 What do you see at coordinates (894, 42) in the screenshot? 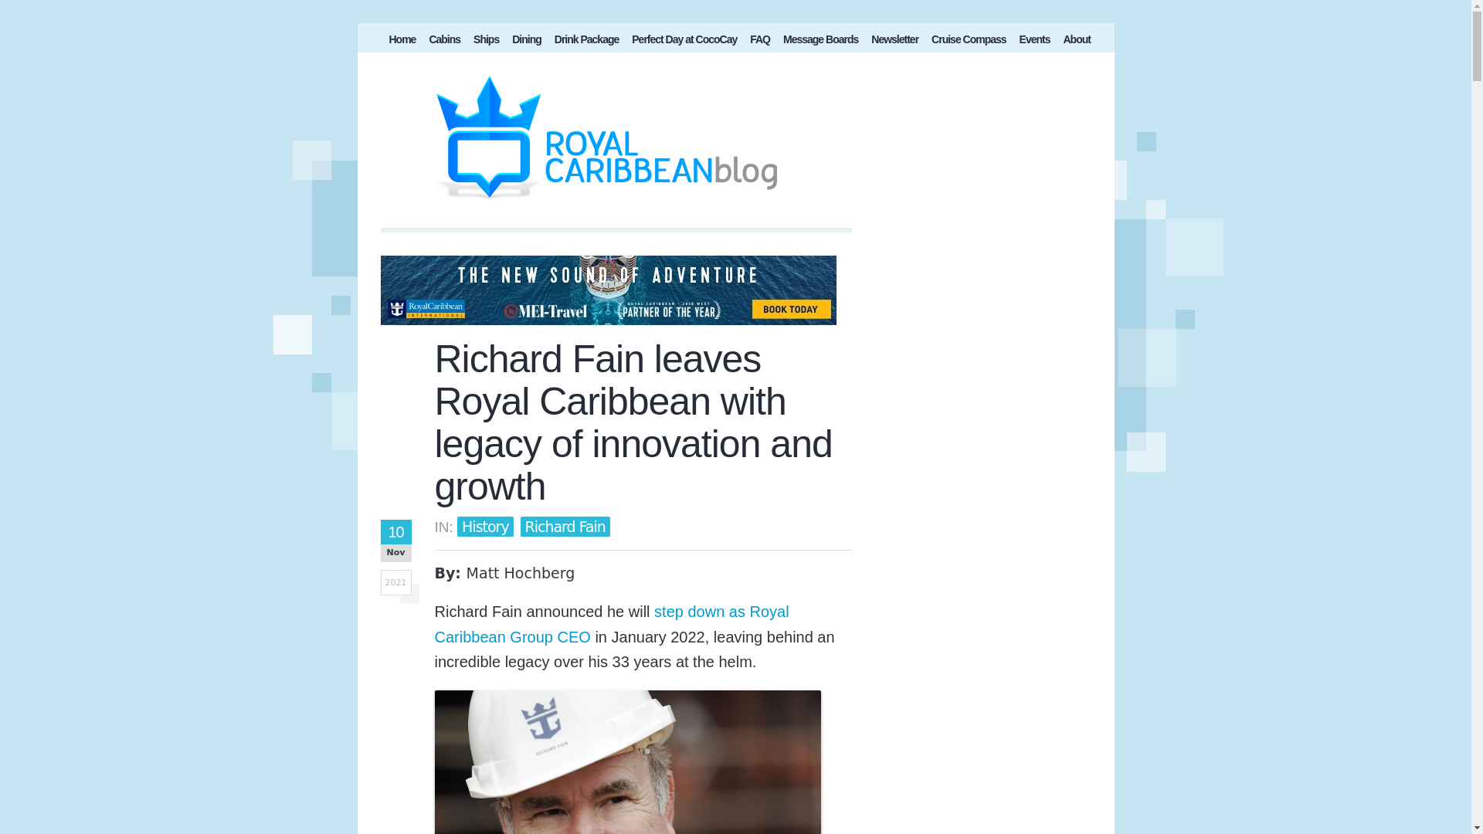
I see `Newsletter` at bounding box center [894, 42].